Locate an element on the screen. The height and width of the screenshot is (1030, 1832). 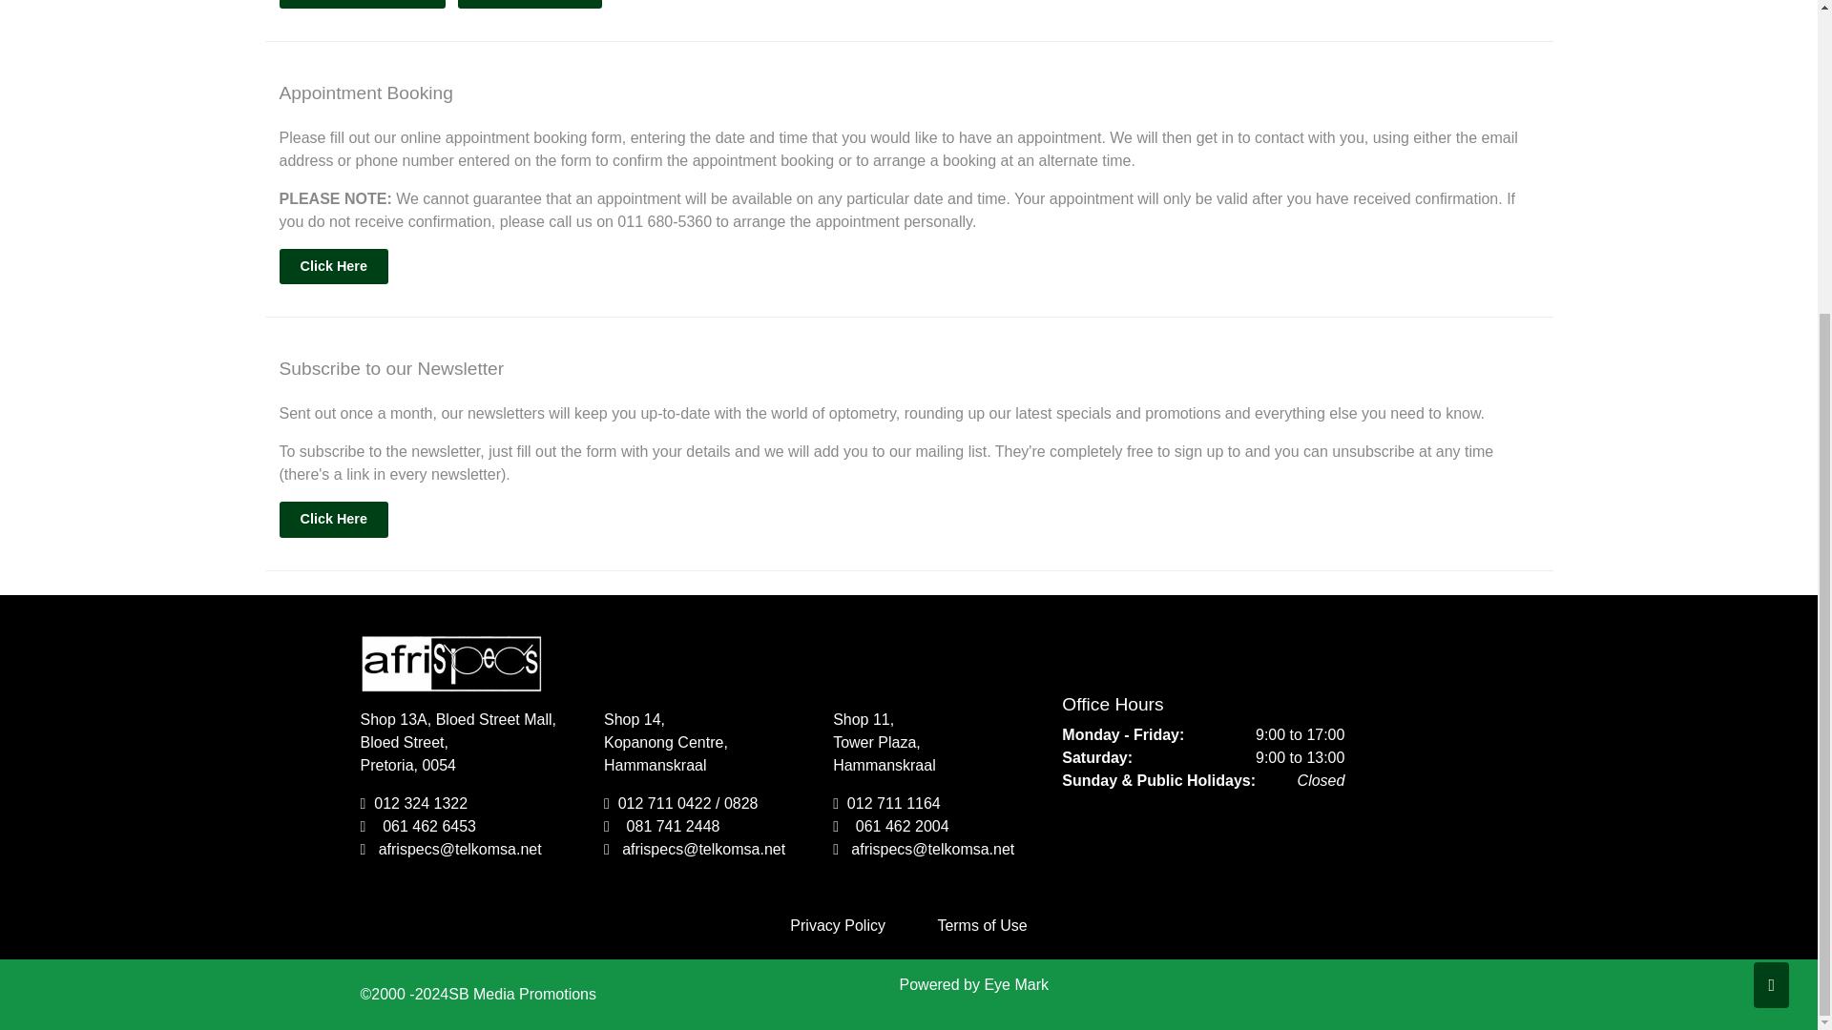
Online Submission is located at coordinates (361, 4).